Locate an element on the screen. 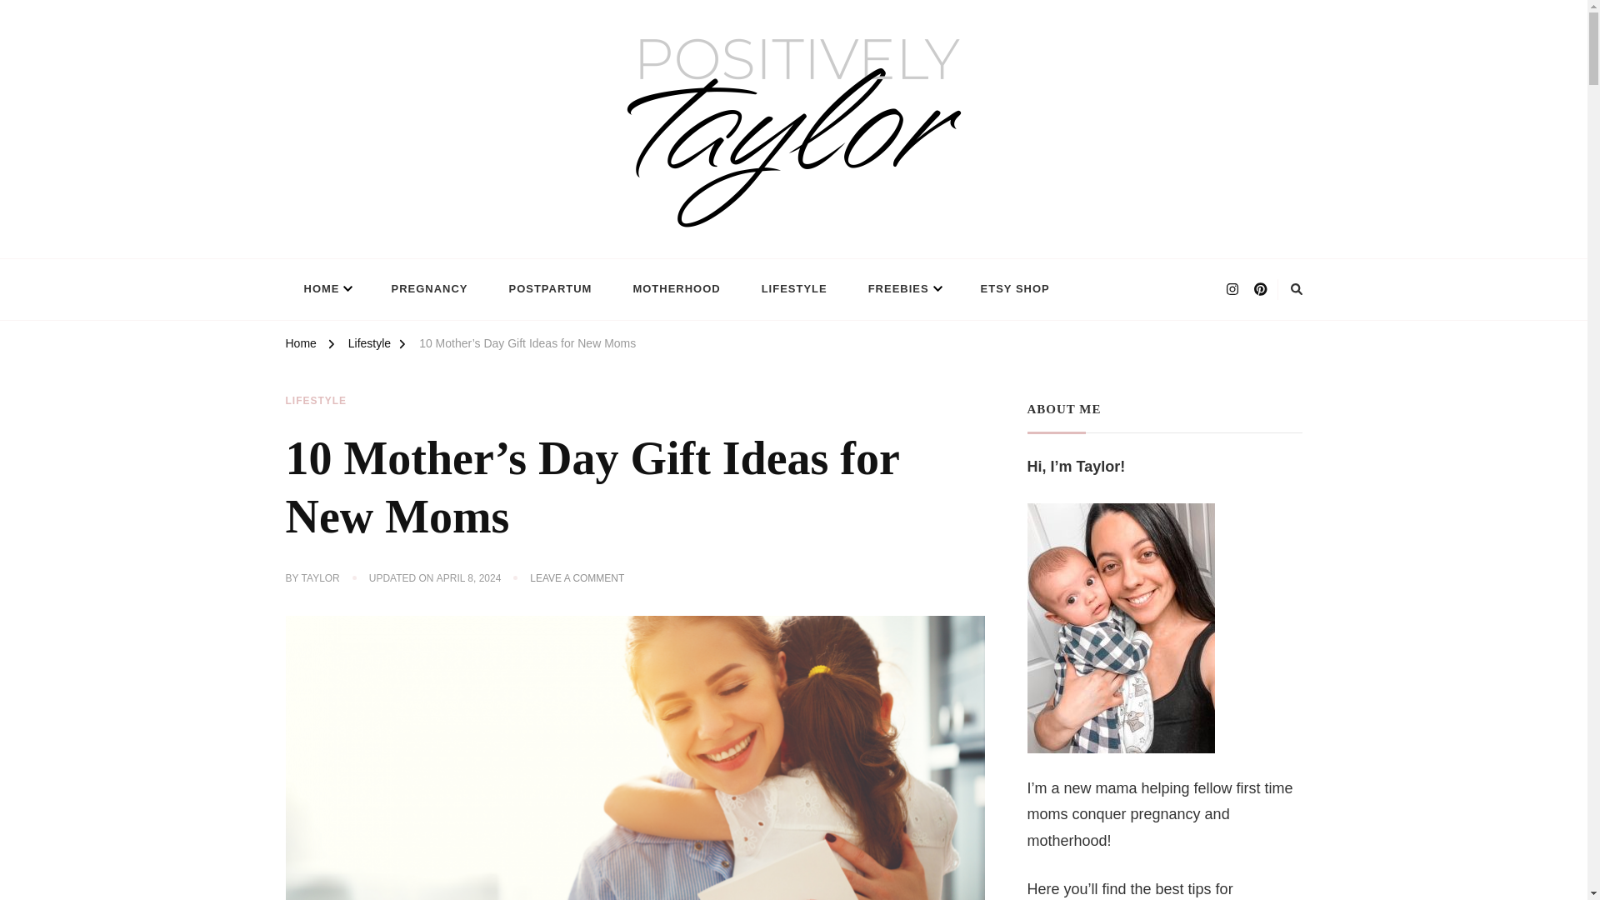 The width and height of the screenshot is (1600, 900). Lifestyle is located at coordinates (369, 345).